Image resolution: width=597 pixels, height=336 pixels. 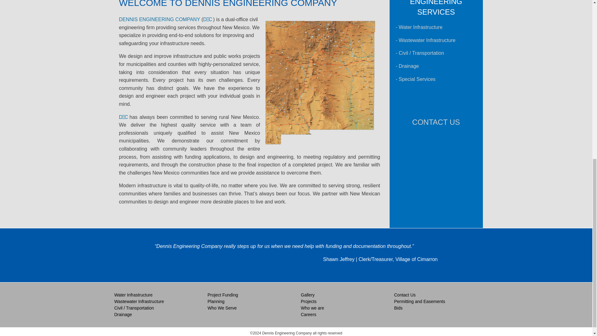 What do you see at coordinates (436, 122) in the screenshot?
I see `CONTACT US` at bounding box center [436, 122].